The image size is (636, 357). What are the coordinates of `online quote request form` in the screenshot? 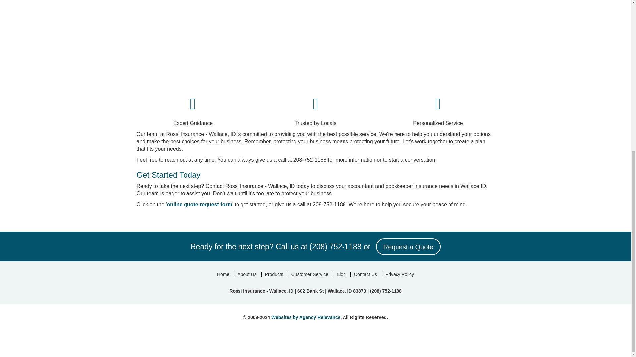 It's located at (199, 204).